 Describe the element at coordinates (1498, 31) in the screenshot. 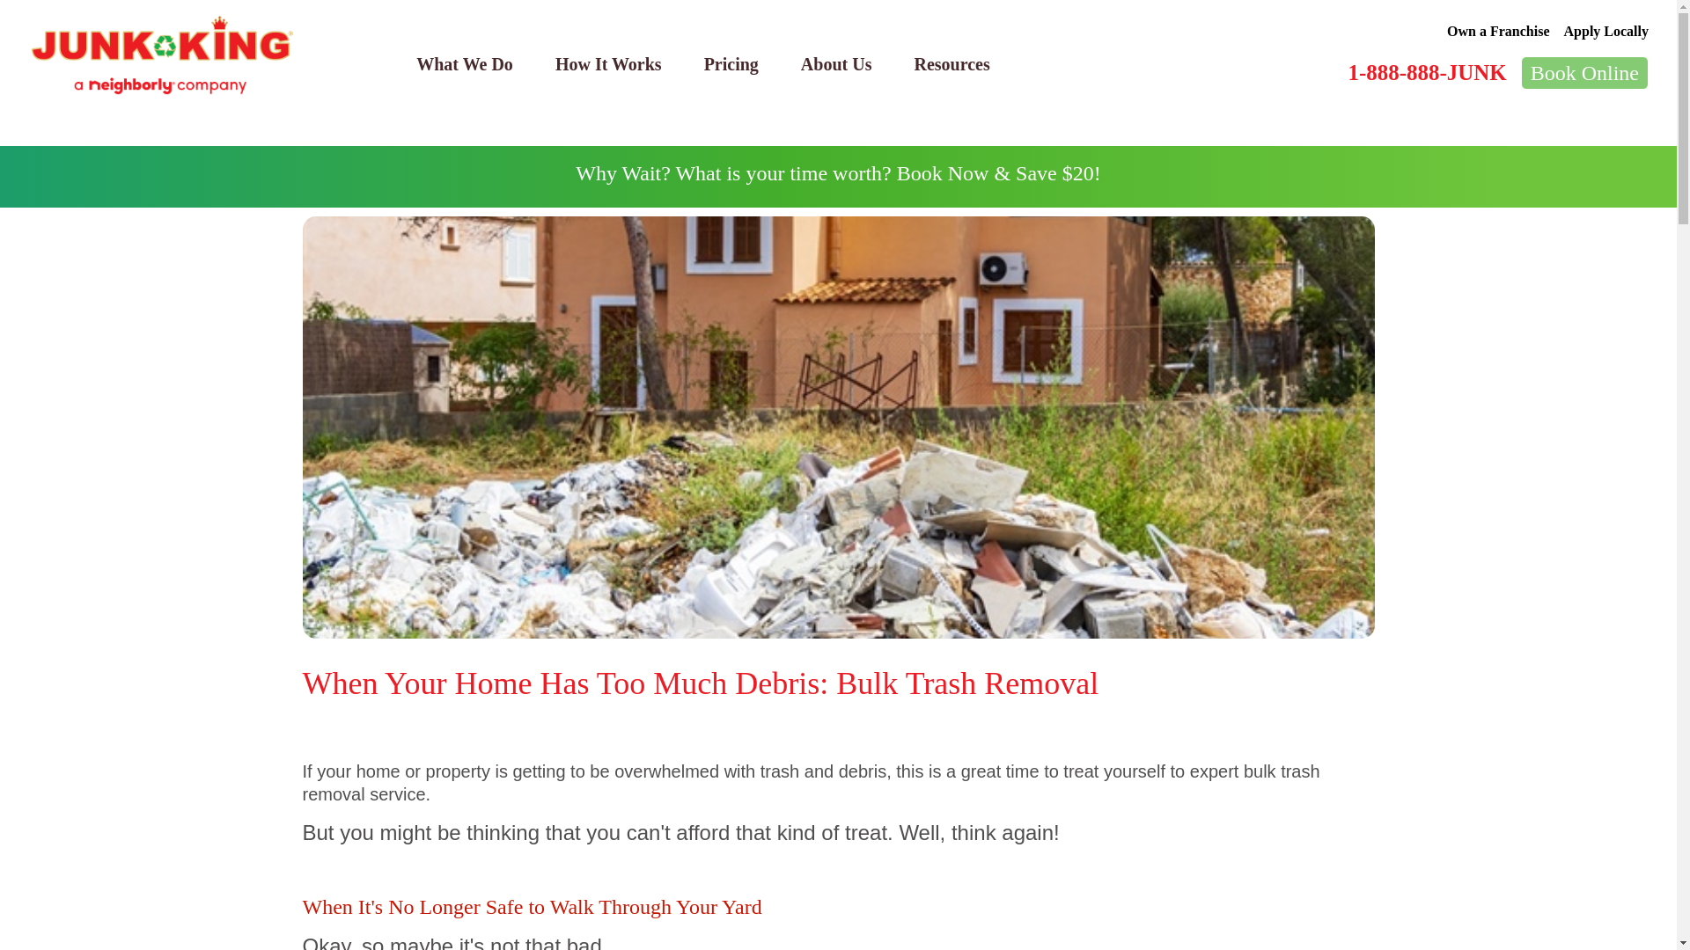

I see `Own a Franchise` at that location.